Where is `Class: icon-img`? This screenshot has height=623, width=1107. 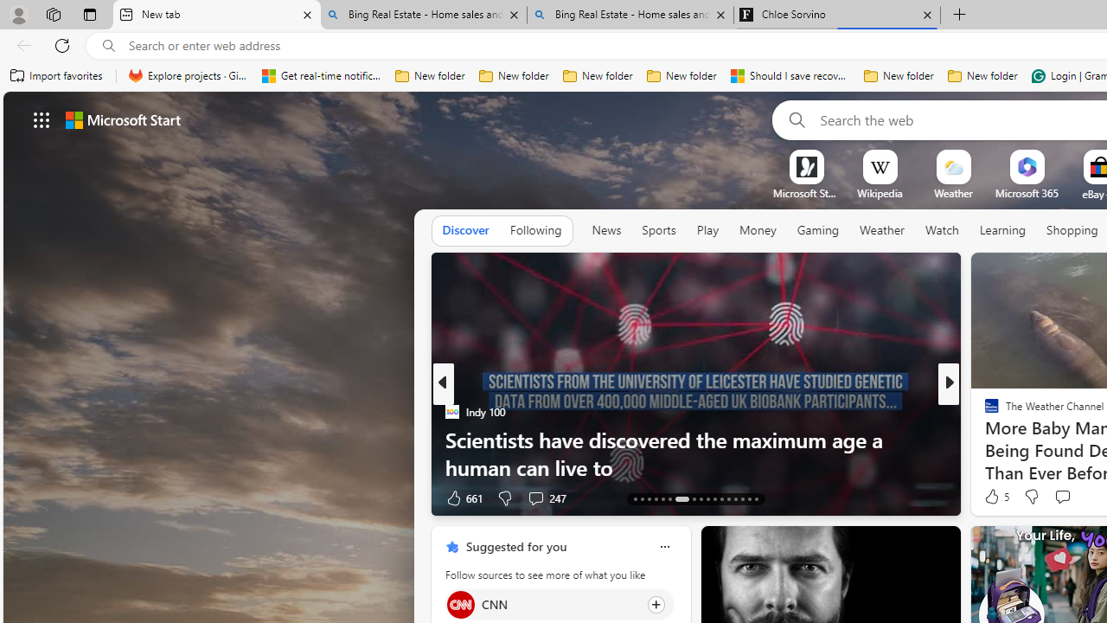
Class: icon-img is located at coordinates (664, 547).